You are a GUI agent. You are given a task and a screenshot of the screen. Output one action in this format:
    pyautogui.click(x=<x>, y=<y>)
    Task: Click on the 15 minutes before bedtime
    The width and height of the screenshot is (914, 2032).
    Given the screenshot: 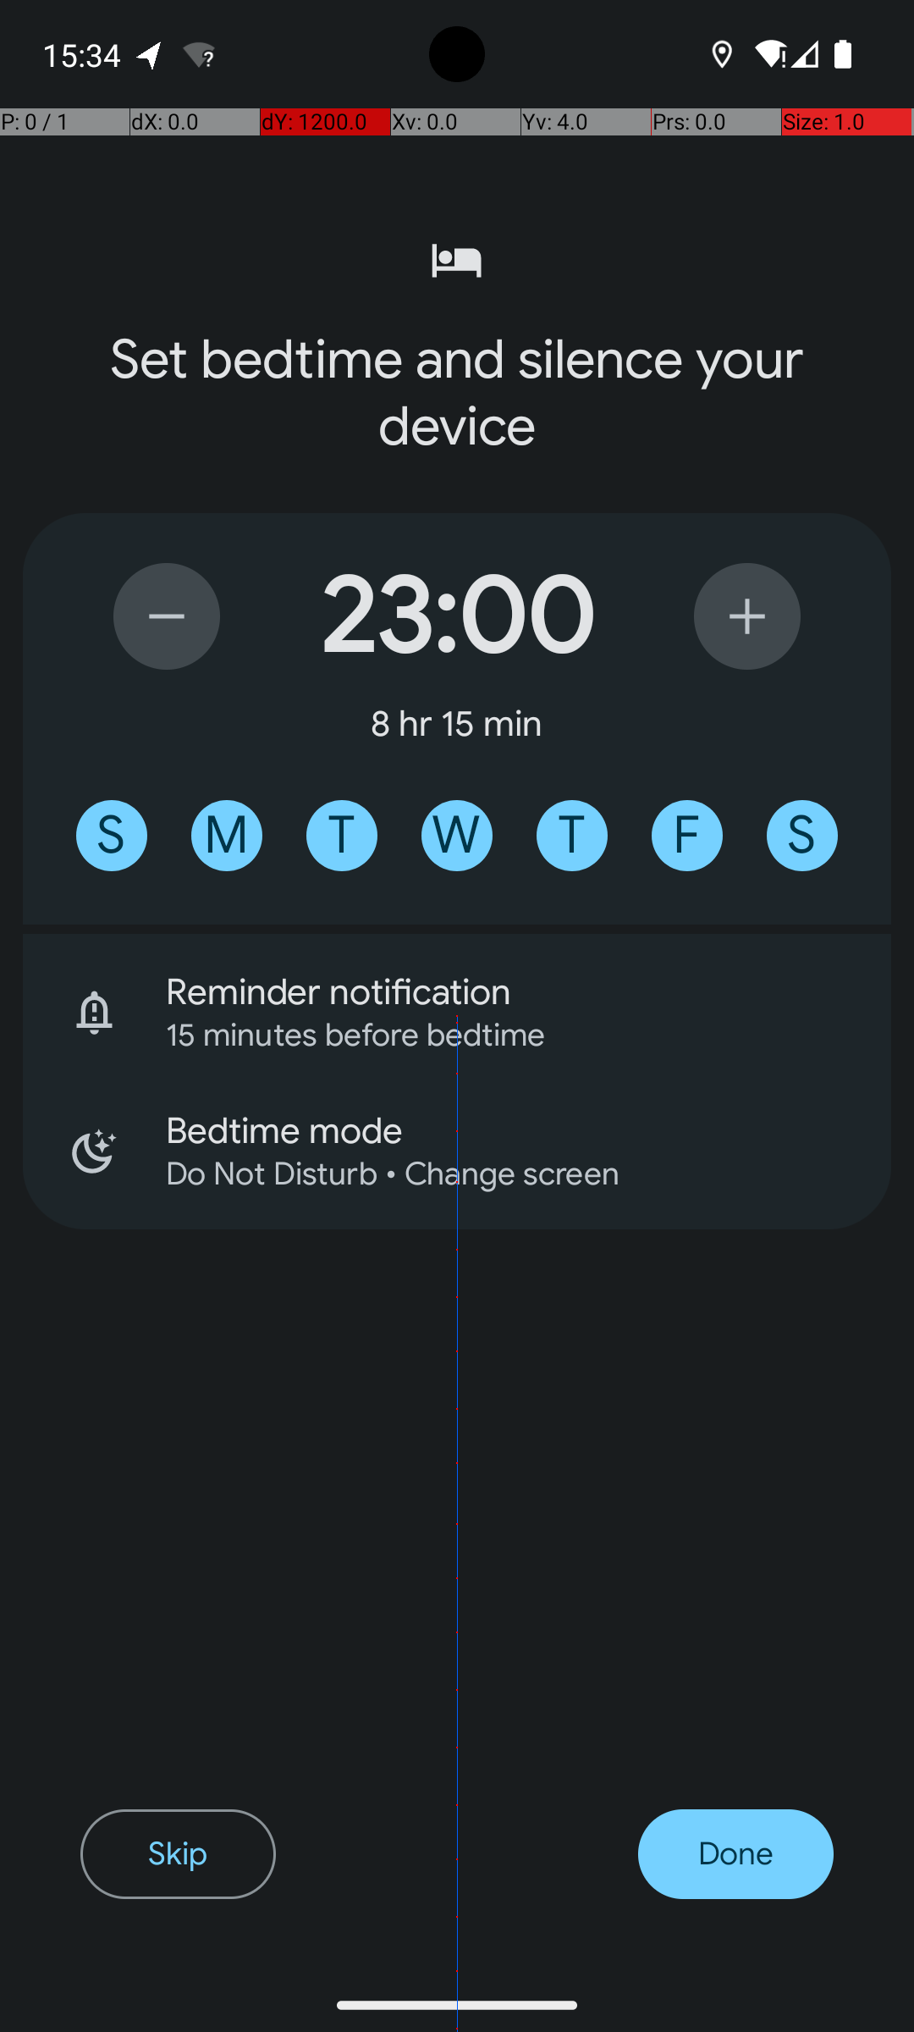 What is the action you would take?
    pyautogui.click(x=506, y=1035)
    